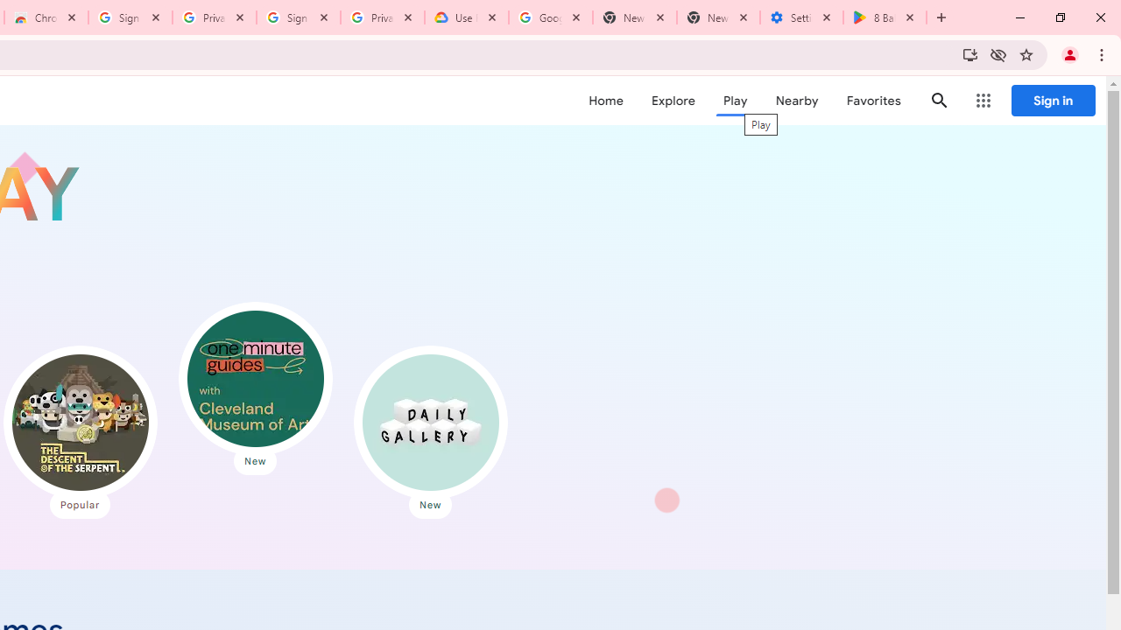 The height and width of the screenshot is (630, 1121). What do you see at coordinates (606, 101) in the screenshot?
I see `Home` at bounding box center [606, 101].